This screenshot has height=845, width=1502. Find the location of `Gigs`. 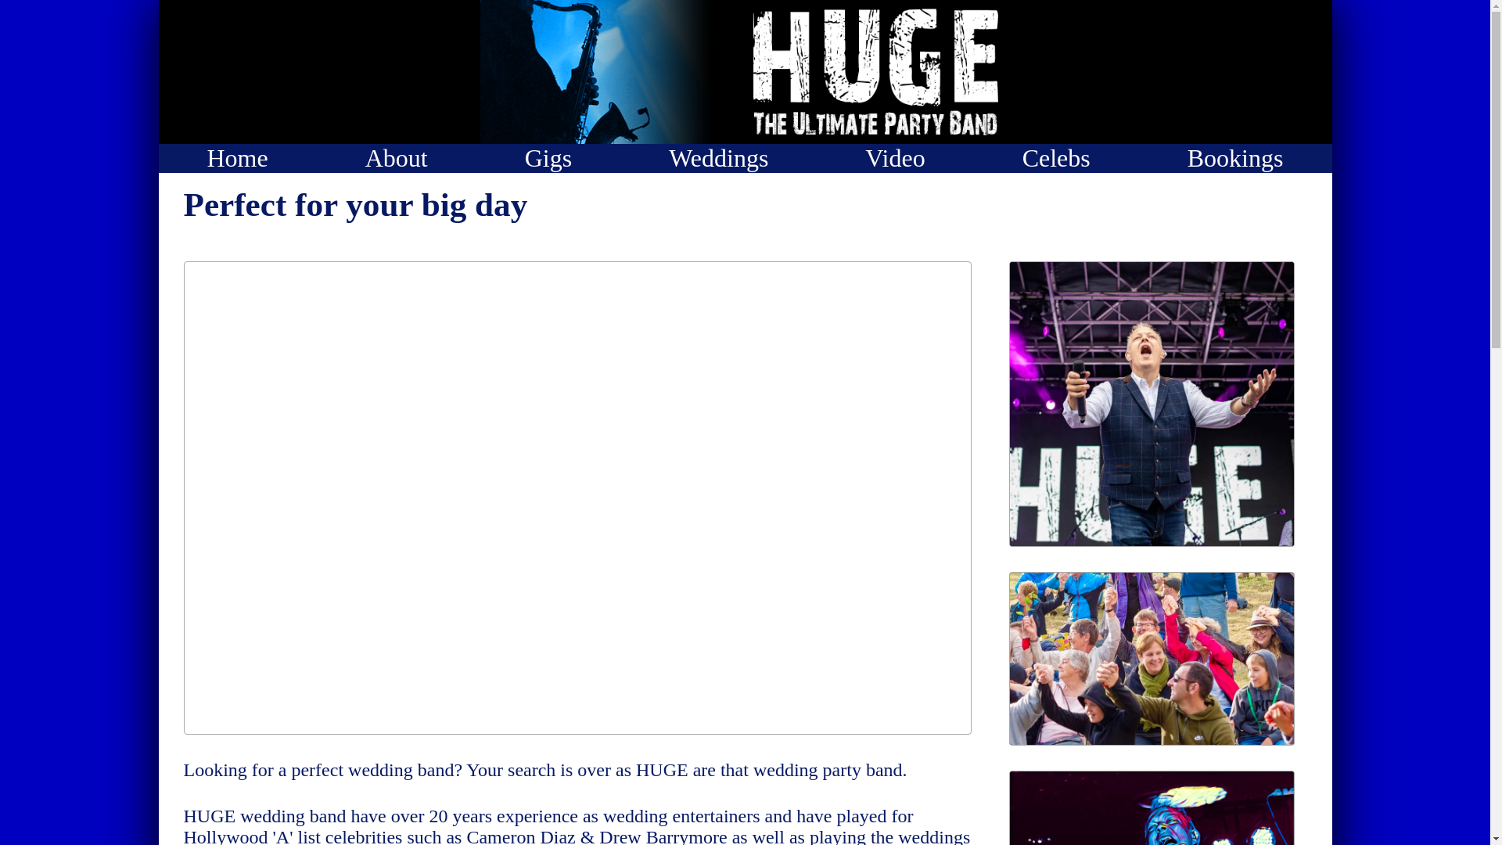

Gigs is located at coordinates (548, 158).